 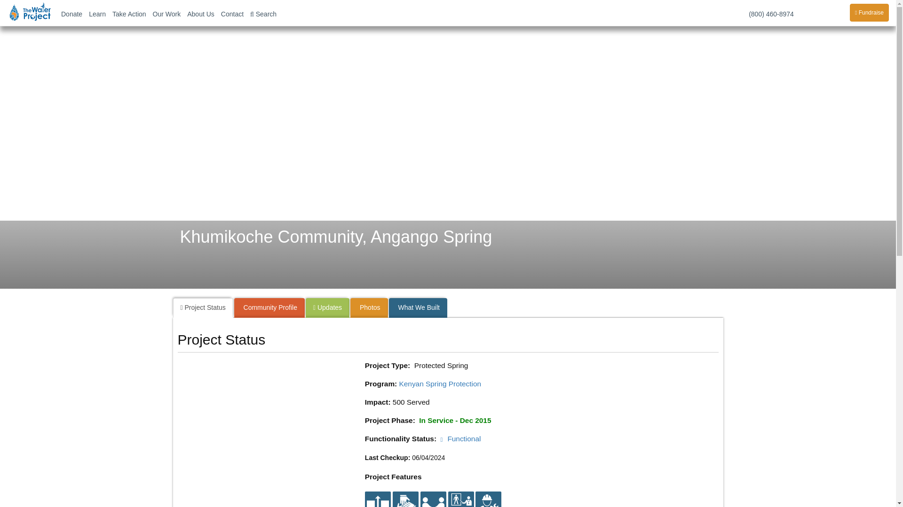 I want to click on Donate, so click(x=71, y=13).